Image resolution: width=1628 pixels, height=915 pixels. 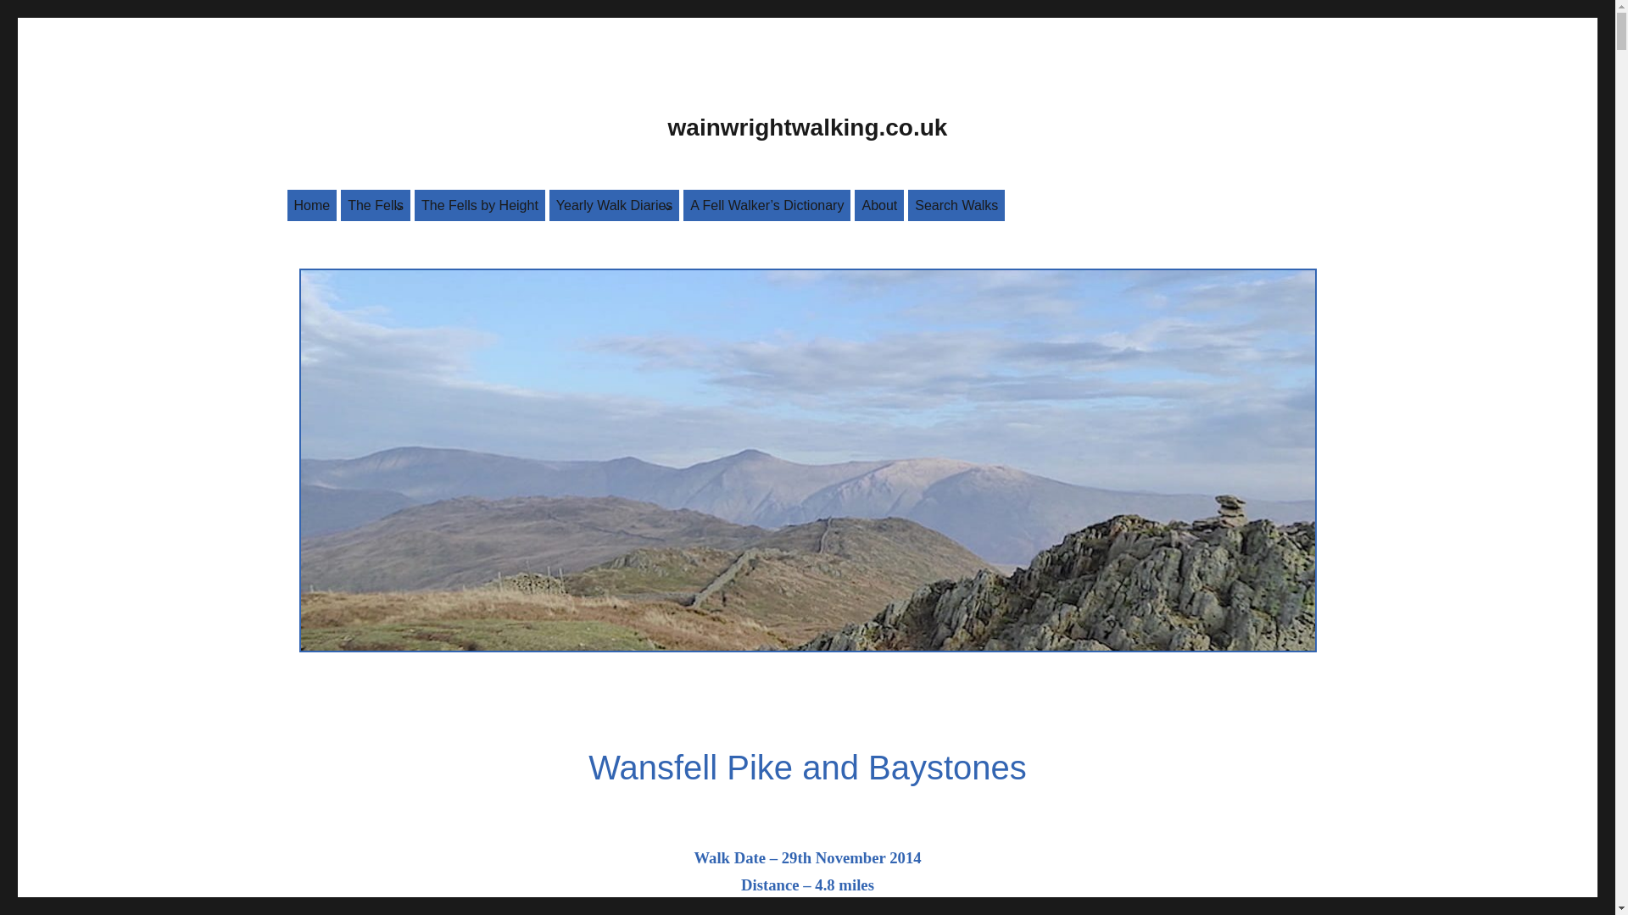 I want to click on wainwrightwalking.co.uk, so click(x=807, y=127).